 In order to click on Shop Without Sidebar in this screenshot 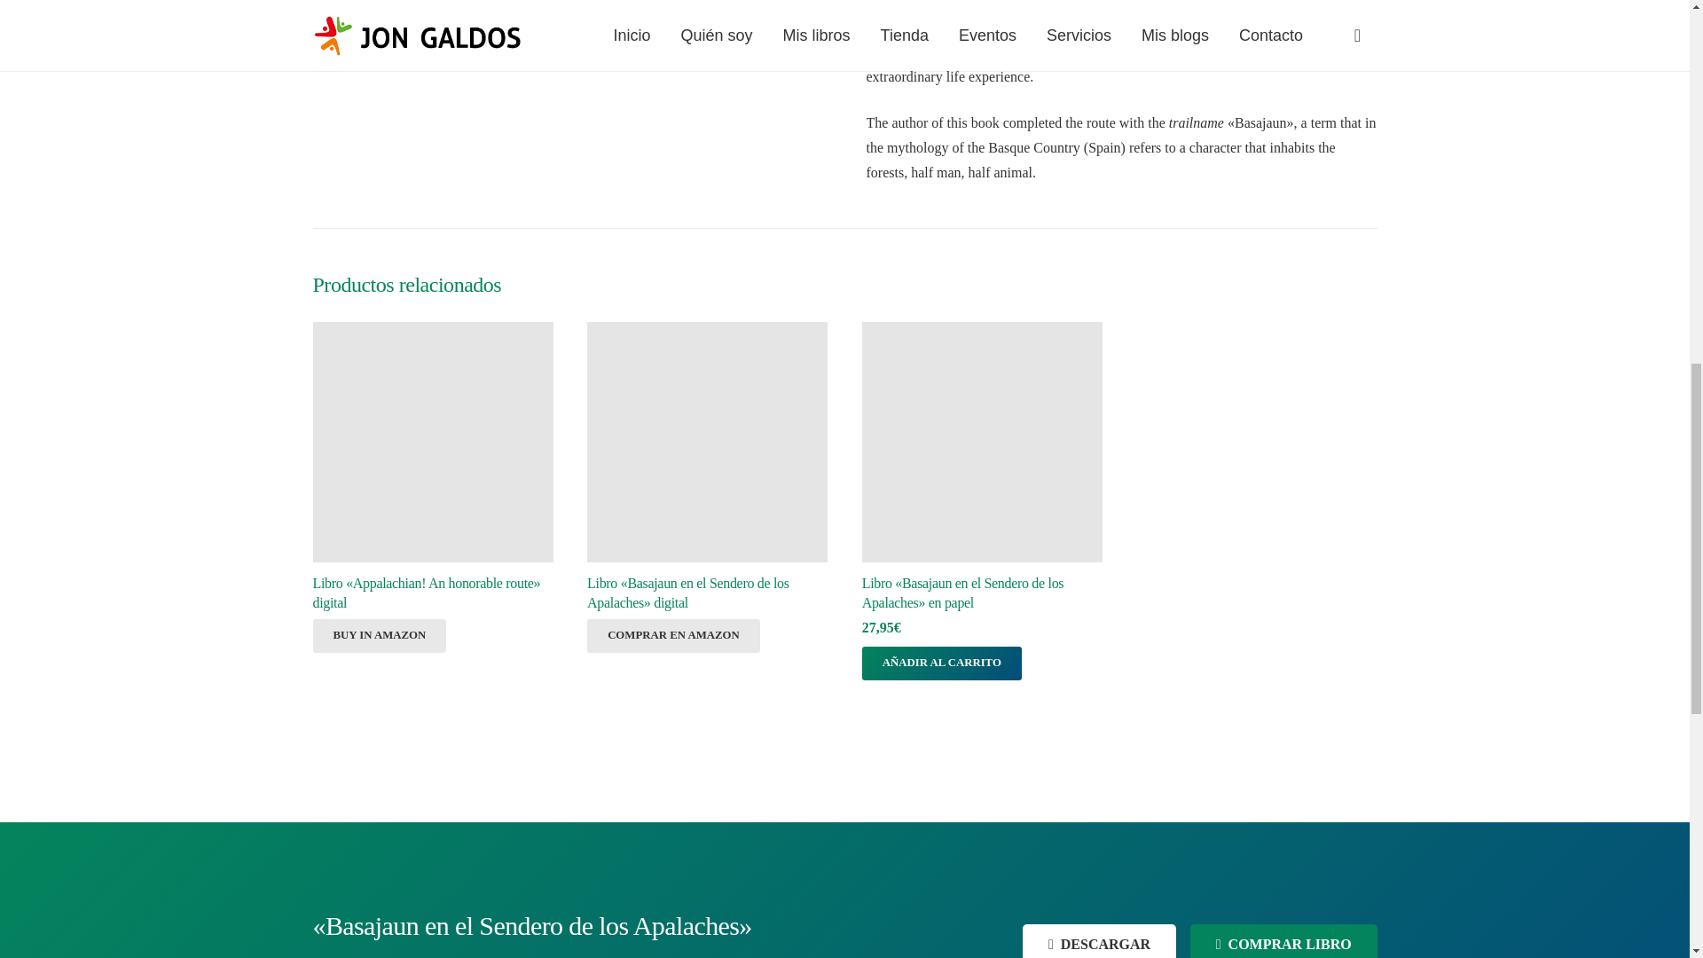, I will do `click(1284, 941)`.